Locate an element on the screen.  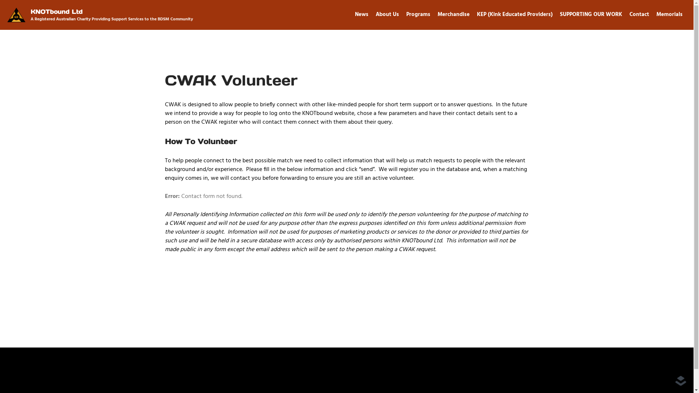
Merchandise is located at coordinates (454, 15).